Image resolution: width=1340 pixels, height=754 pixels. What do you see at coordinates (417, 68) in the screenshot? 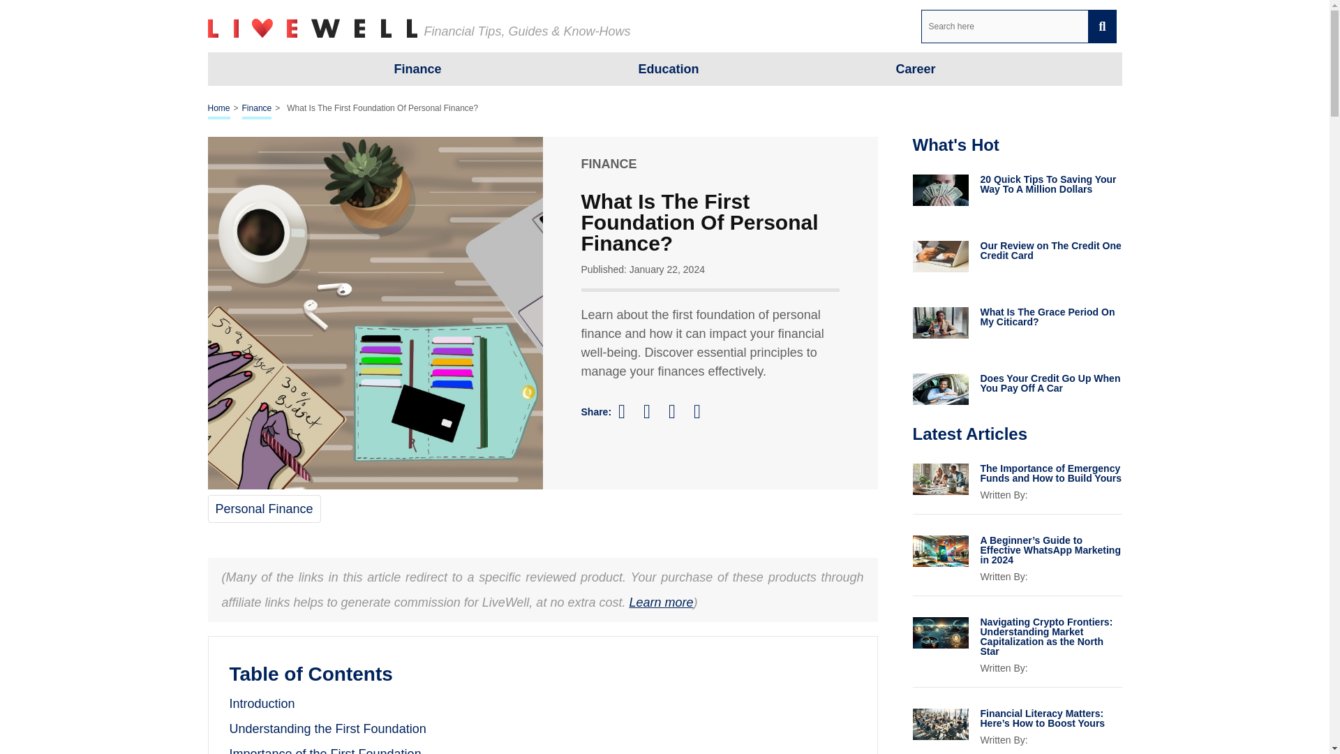
I see `Finance` at bounding box center [417, 68].